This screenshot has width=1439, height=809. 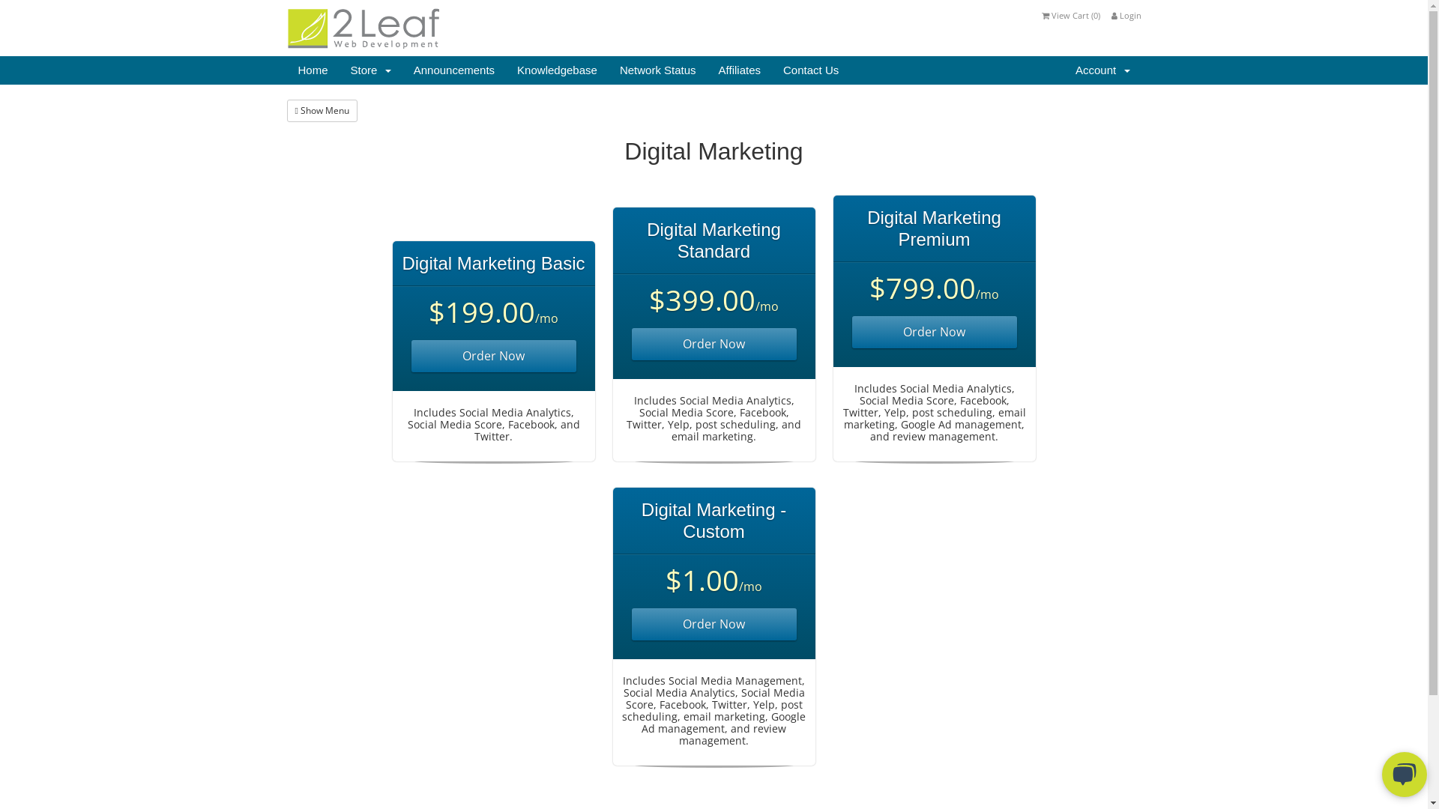 I want to click on Home, so click(x=313, y=70).